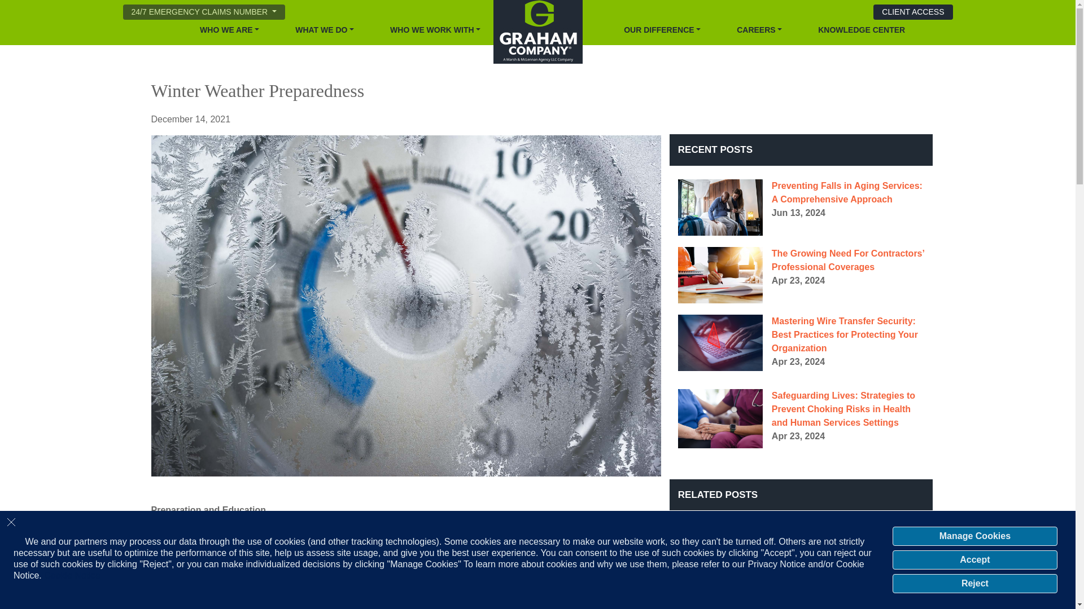  What do you see at coordinates (72, 575) in the screenshot?
I see `Cookie Notice` at bounding box center [72, 575].